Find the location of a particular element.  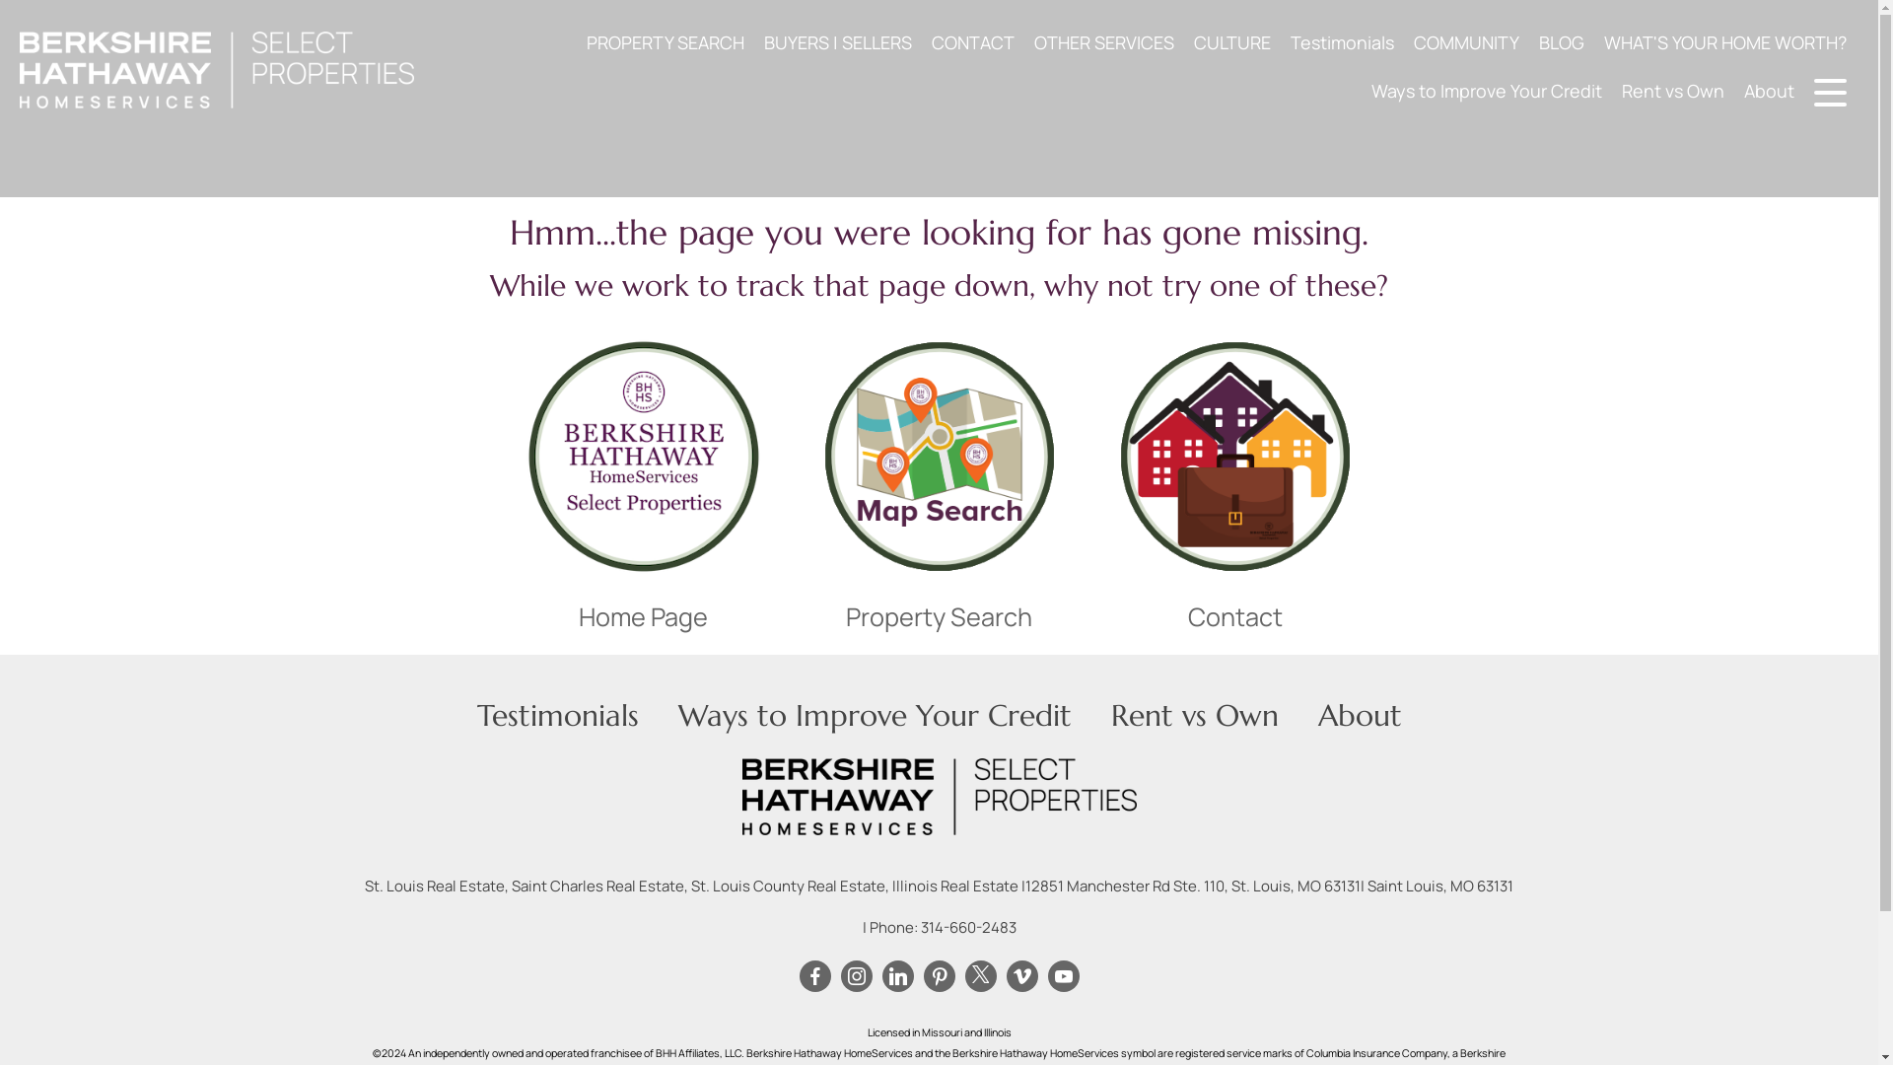

Visit me on Facebook is located at coordinates (814, 976).